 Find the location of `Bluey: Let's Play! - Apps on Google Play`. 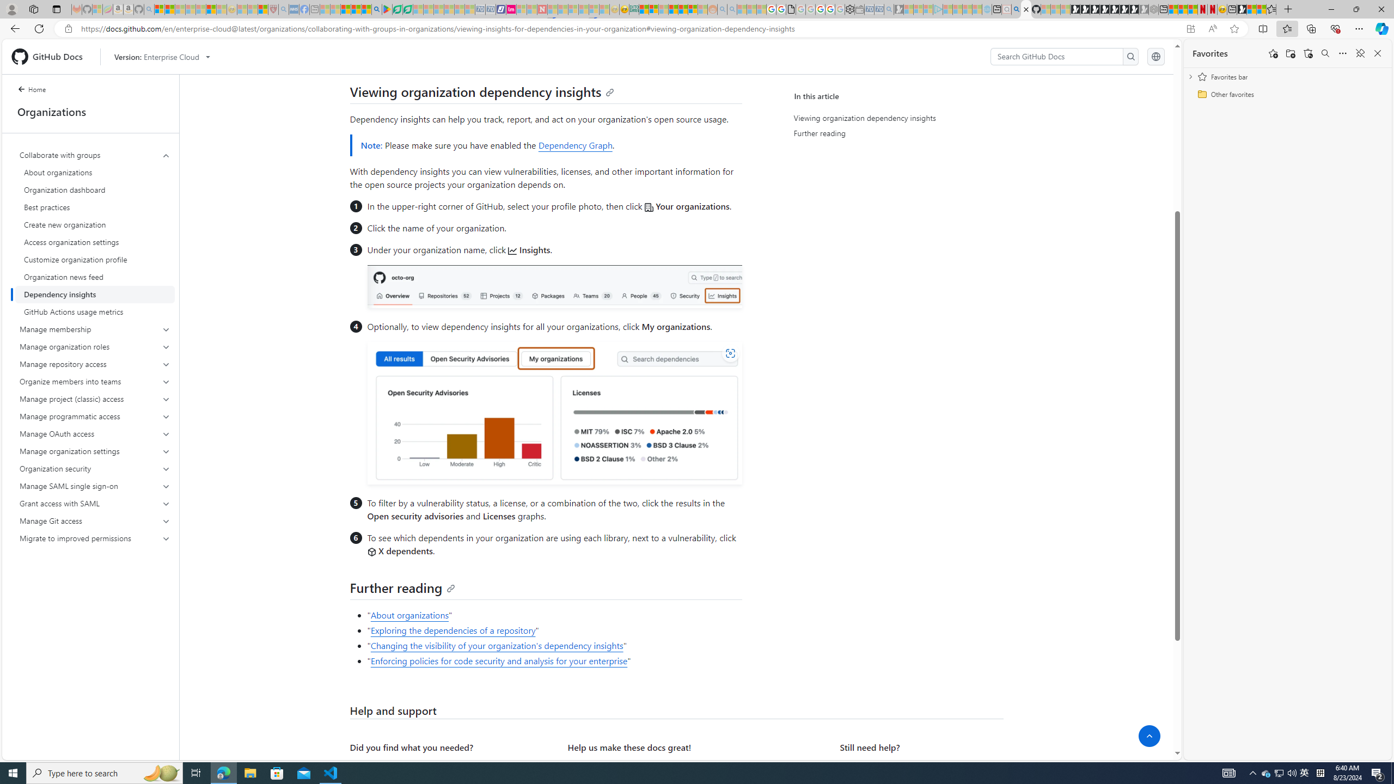

Bluey: Let's Play! - Apps on Google Play is located at coordinates (387, 9).